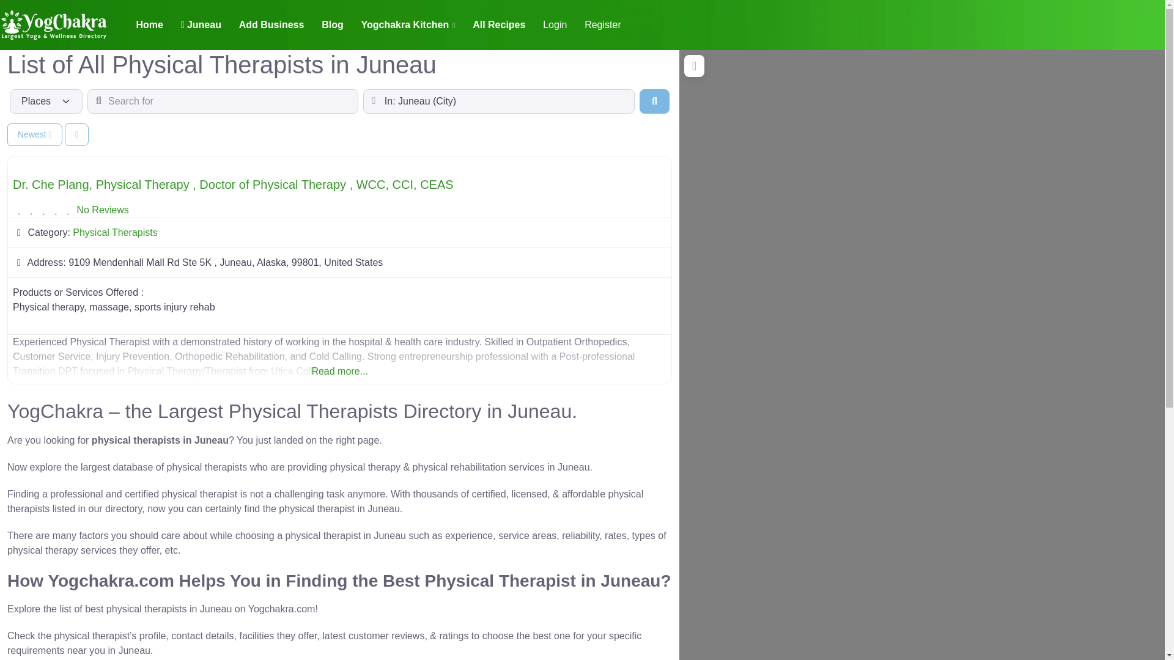 The width and height of the screenshot is (1174, 660). Describe the element at coordinates (149, 24) in the screenshot. I see `Home` at that location.